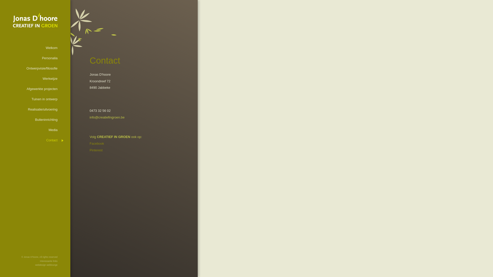  What do you see at coordinates (90, 160) in the screenshot?
I see ` ` at bounding box center [90, 160].